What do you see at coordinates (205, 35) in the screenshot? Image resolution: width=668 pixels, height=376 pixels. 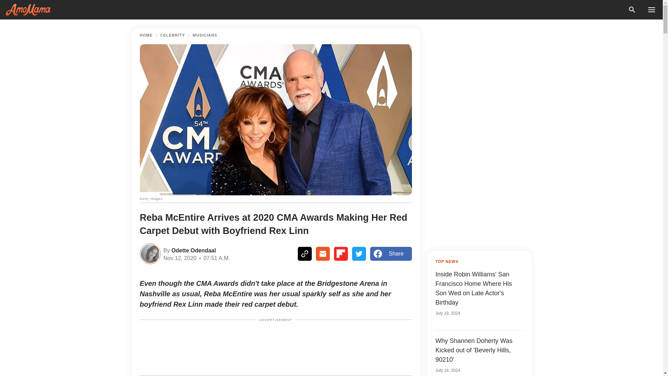 I see `MUSICIANS` at bounding box center [205, 35].